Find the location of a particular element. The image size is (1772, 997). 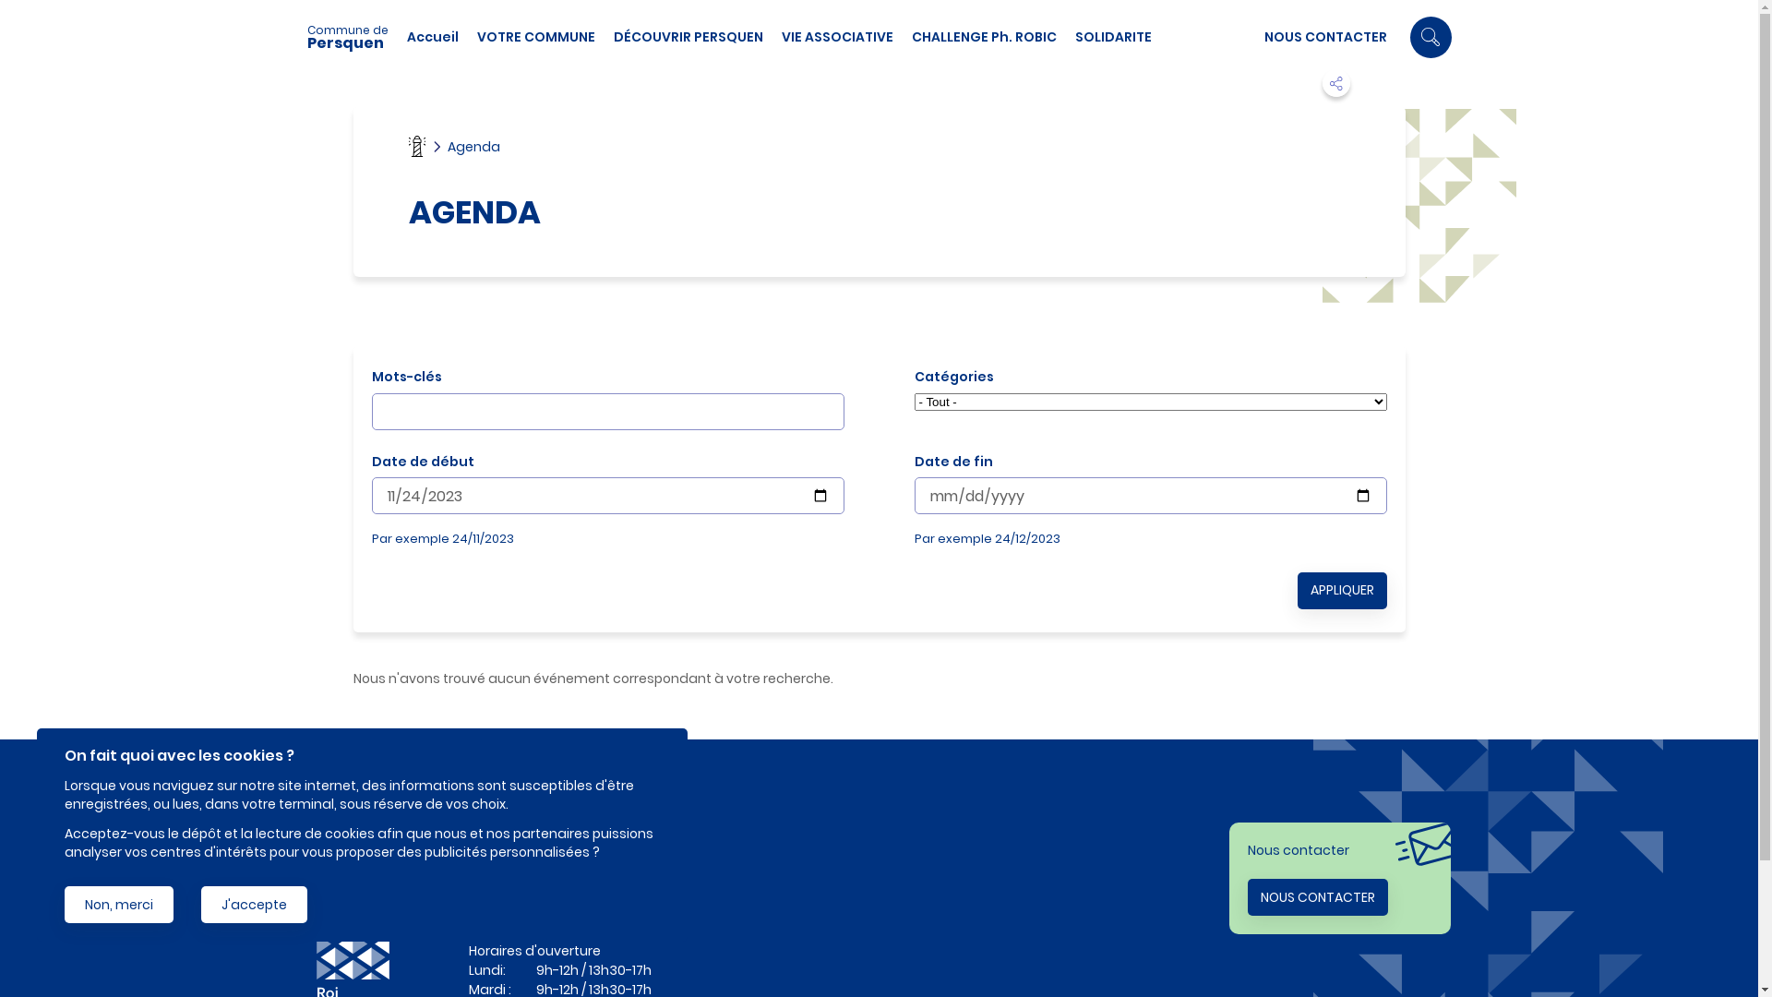

Commune de
Persquen is located at coordinates (356, 37).